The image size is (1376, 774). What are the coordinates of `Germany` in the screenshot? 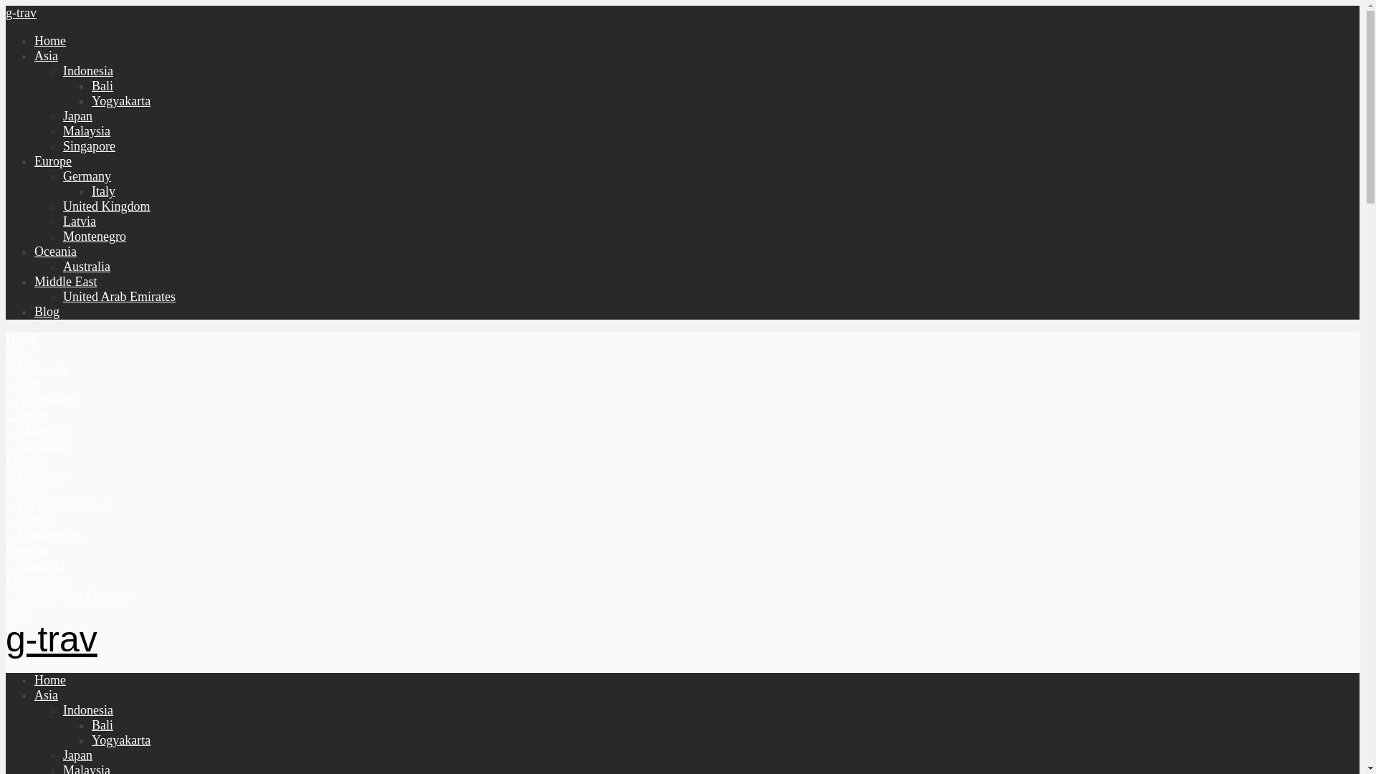 It's located at (87, 176).